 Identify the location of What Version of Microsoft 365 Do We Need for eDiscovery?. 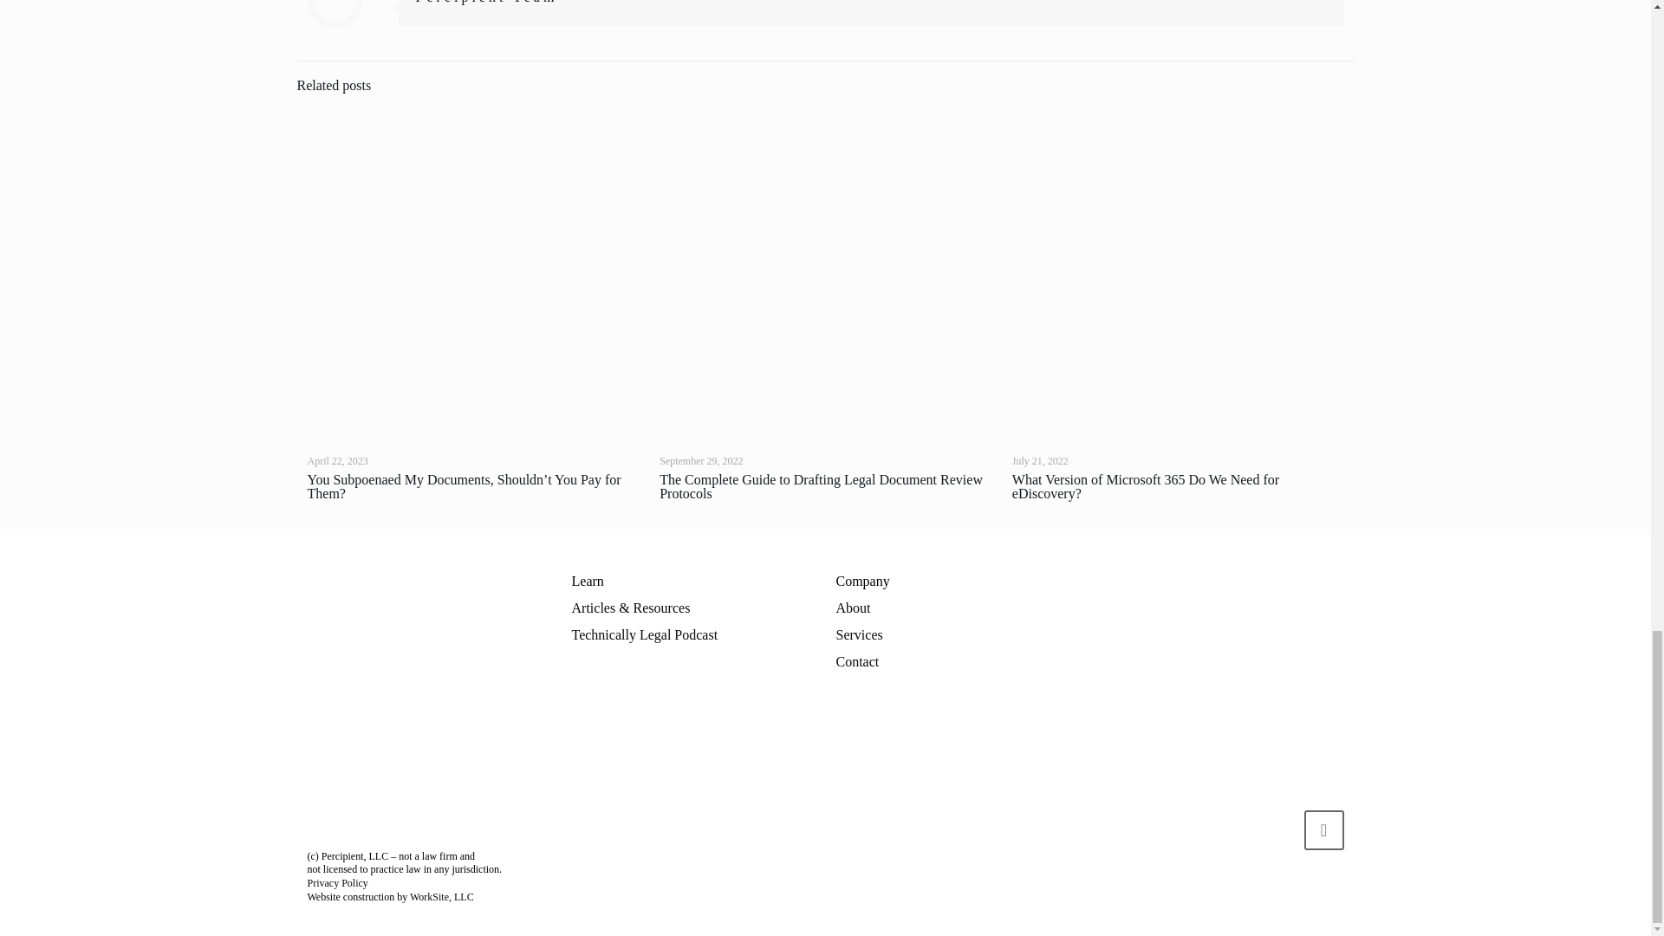
(1146, 486).